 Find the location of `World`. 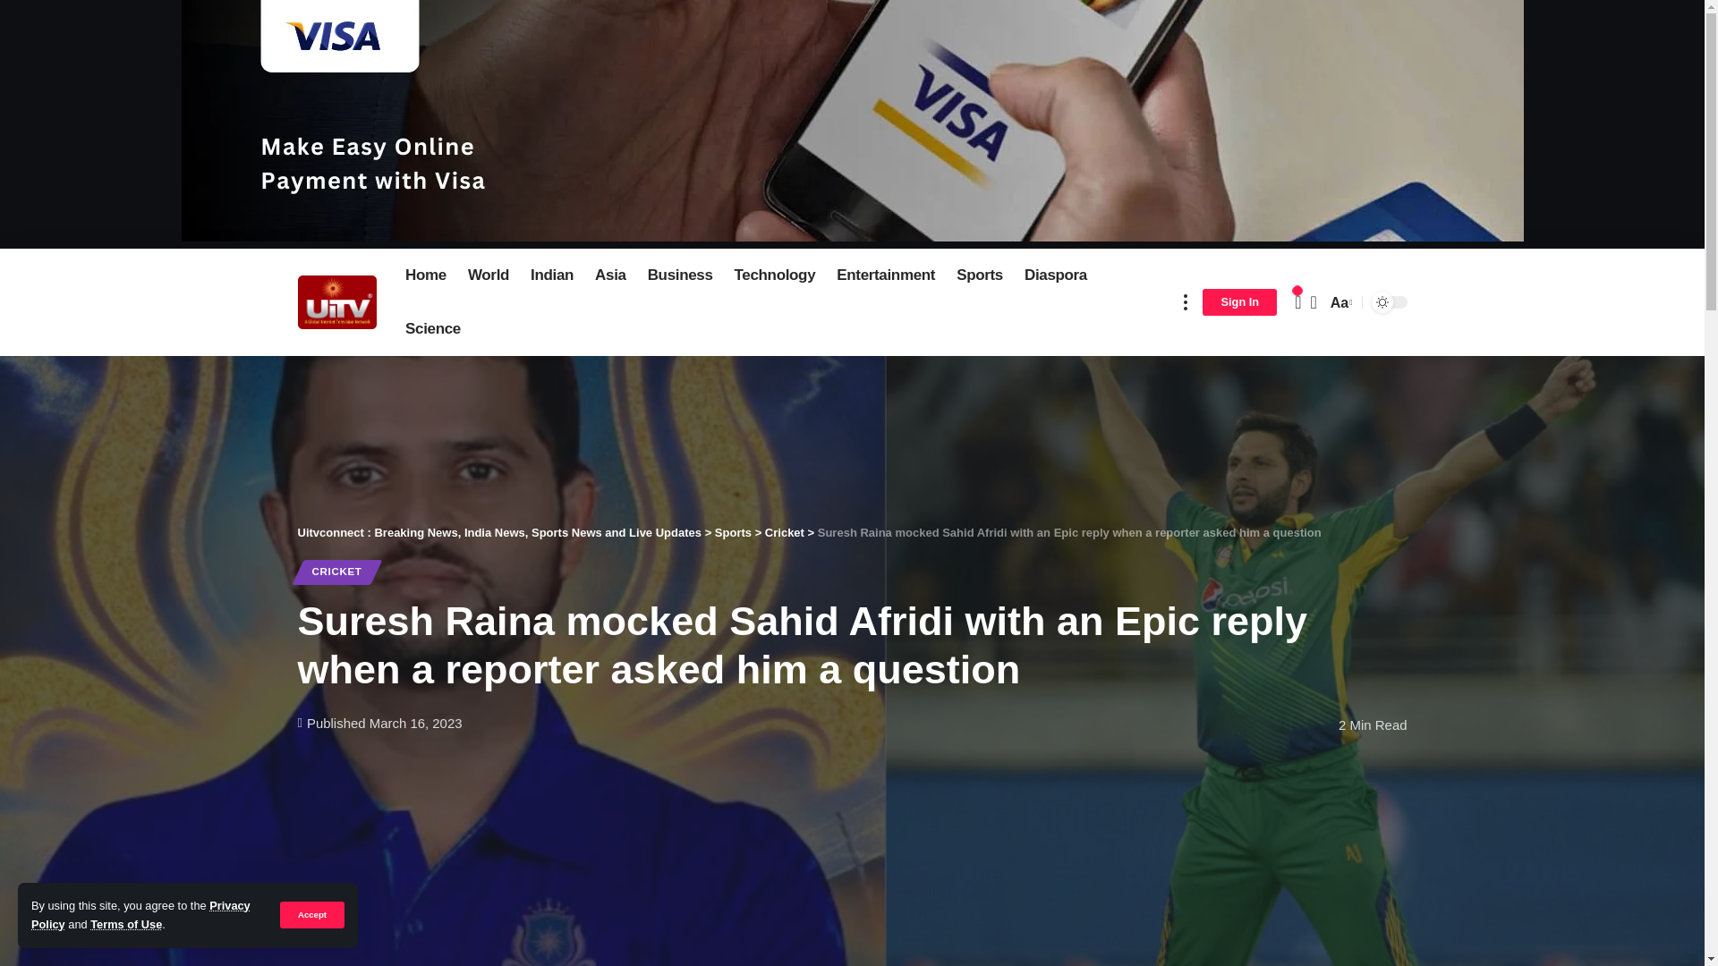

World is located at coordinates (489, 275).